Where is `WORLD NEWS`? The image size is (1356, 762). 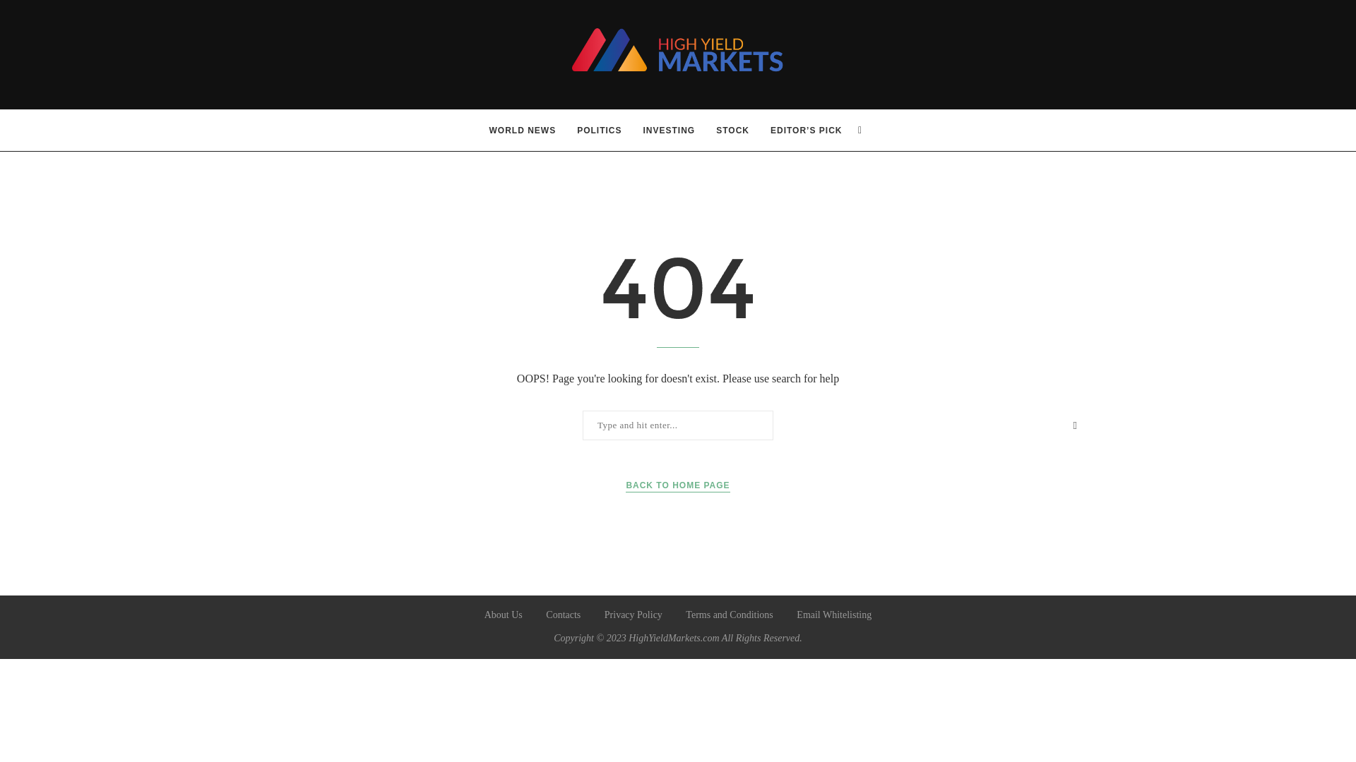
WORLD NEWS is located at coordinates (523, 130).